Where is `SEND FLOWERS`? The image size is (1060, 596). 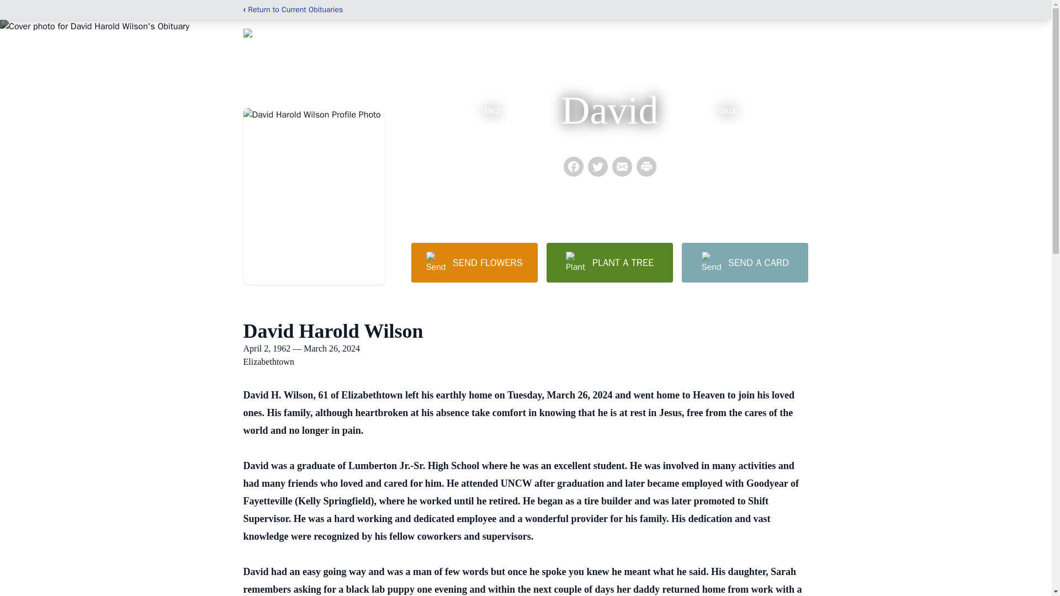
SEND FLOWERS is located at coordinates (474, 262).